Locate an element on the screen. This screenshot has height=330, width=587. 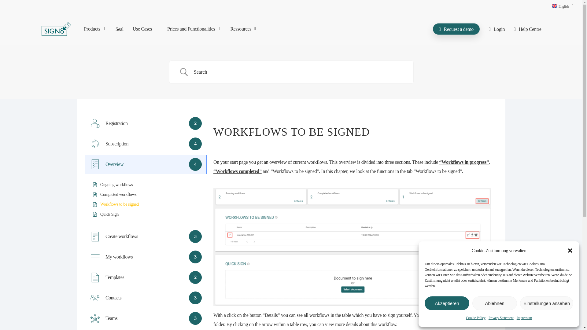
Privacy Statement is located at coordinates (501, 318).